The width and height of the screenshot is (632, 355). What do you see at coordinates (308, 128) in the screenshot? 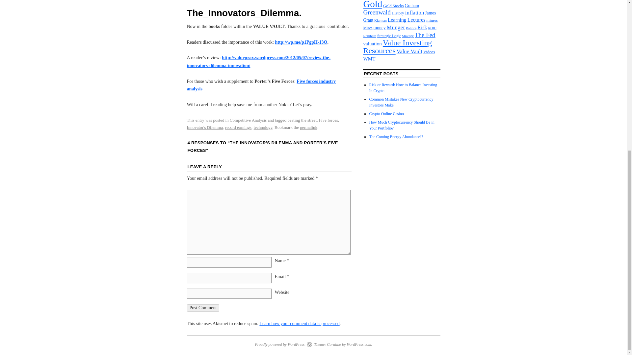
I see `permalink` at bounding box center [308, 128].